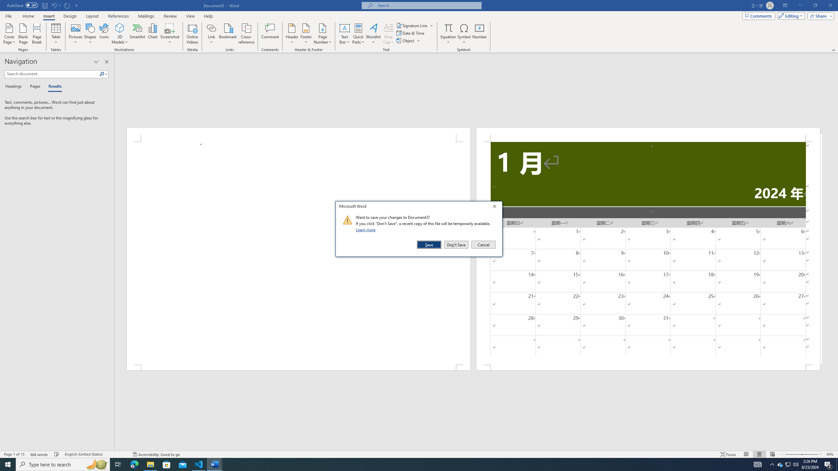 This screenshot has height=471, width=838. I want to click on Comment, so click(270, 34).